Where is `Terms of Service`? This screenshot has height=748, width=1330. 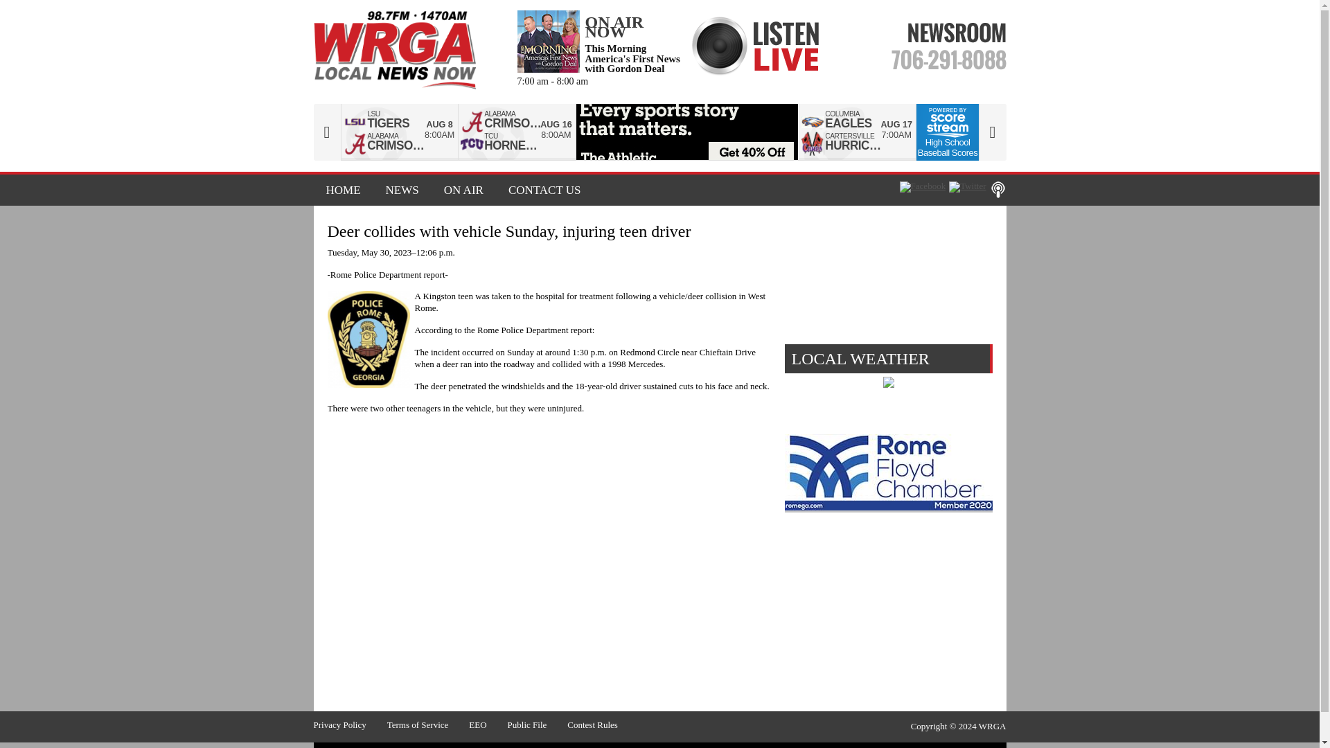
Terms of Service is located at coordinates (428, 724).